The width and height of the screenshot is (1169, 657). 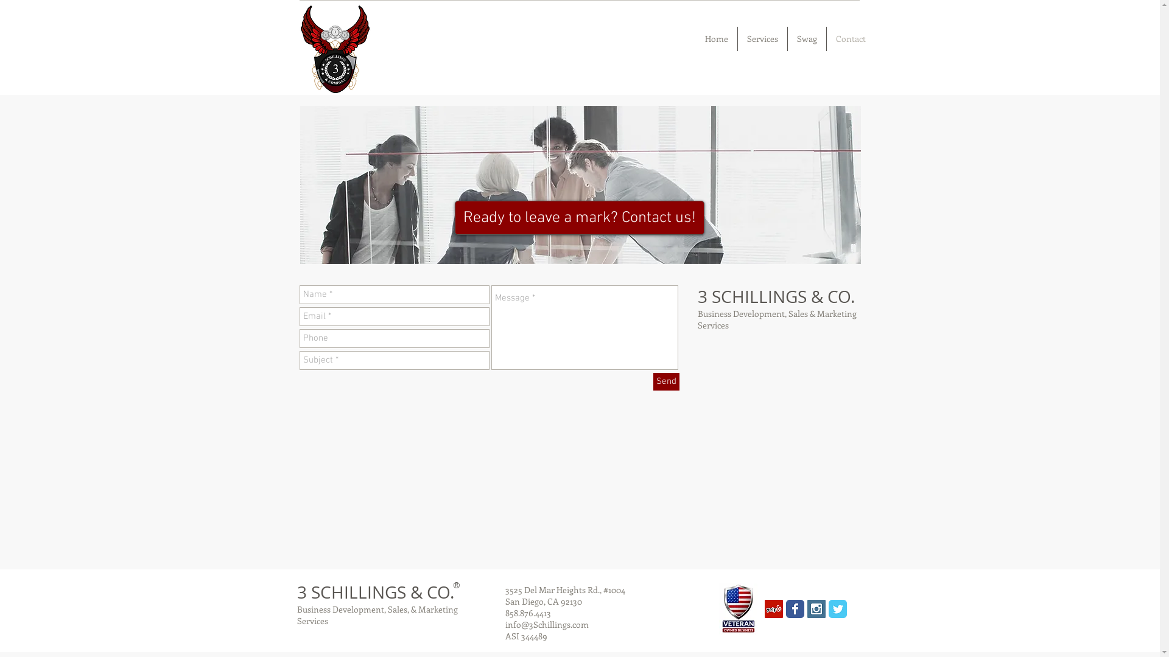 I want to click on Swag, so click(x=807, y=39).